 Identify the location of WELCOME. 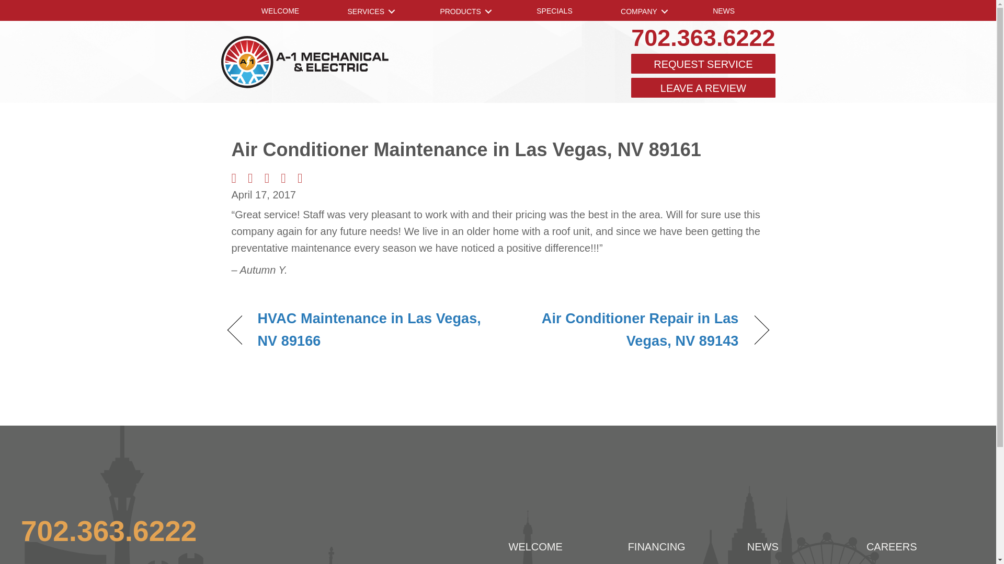
(280, 11).